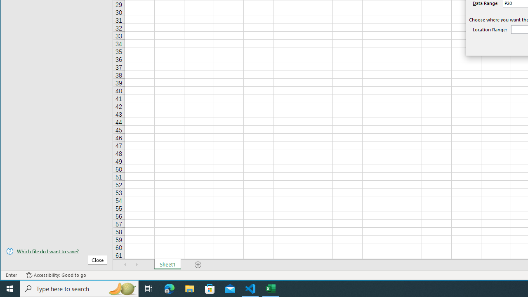 This screenshot has height=297, width=528. I want to click on Task View, so click(148, 289).